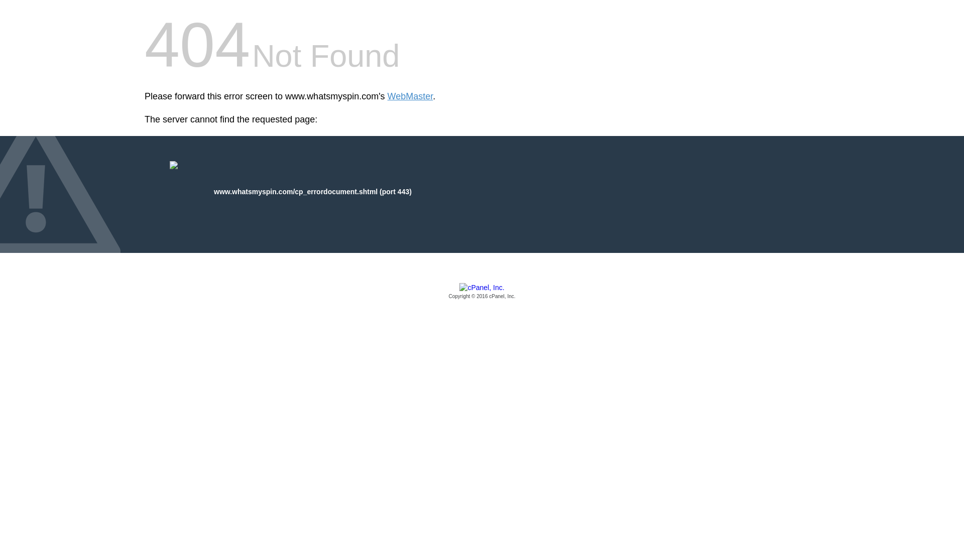  What do you see at coordinates (410, 96) in the screenshot?
I see `WebMaster` at bounding box center [410, 96].